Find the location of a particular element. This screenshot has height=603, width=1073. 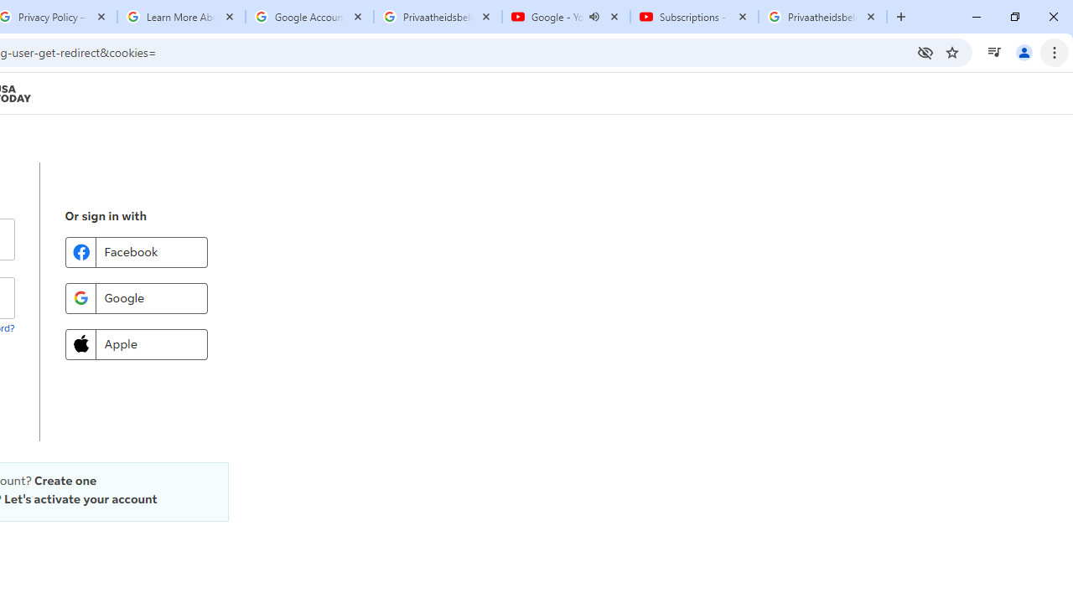

Facebook is located at coordinates (136, 251).